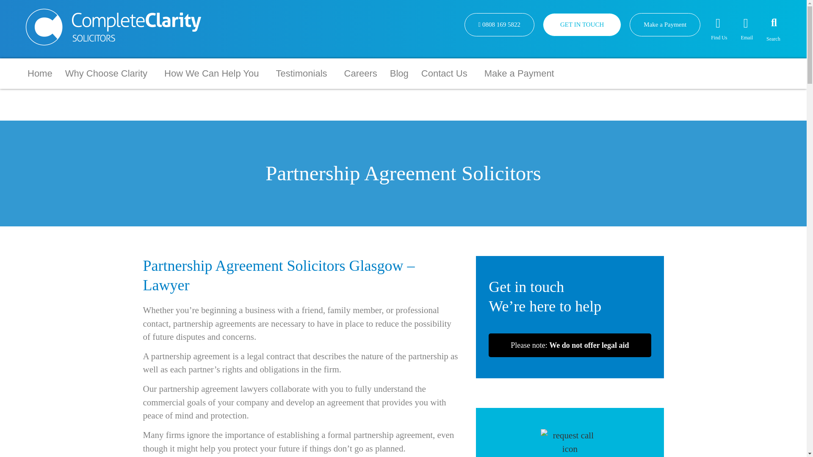 Image resolution: width=813 pixels, height=457 pixels. Describe the element at coordinates (665, 25) in the screenshot. I see `Make a Payment` at that location.